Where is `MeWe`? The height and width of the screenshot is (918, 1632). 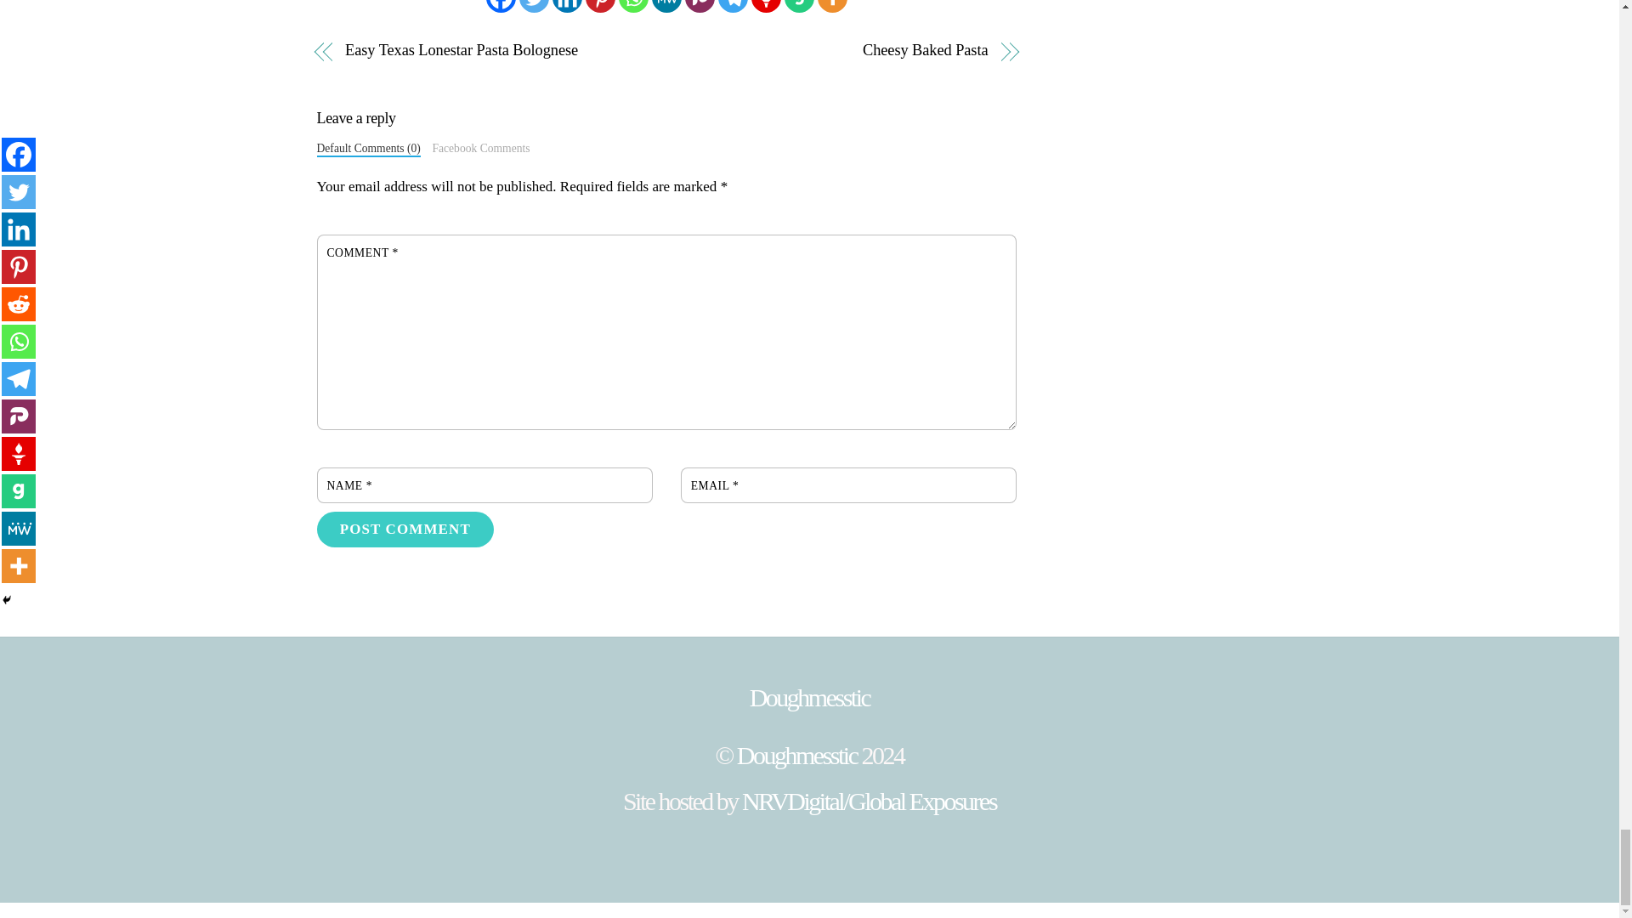 MeWe is located at coordinates (666, 7).